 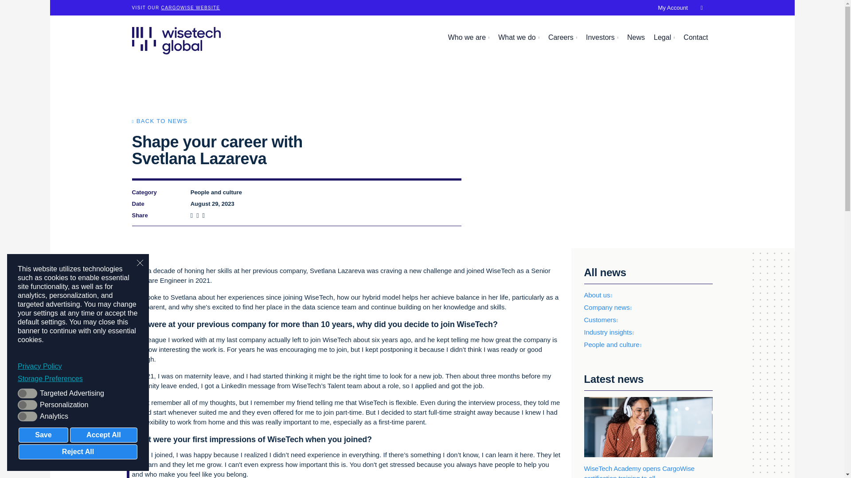 I want to click on What we do, so click(x=519, y=37).